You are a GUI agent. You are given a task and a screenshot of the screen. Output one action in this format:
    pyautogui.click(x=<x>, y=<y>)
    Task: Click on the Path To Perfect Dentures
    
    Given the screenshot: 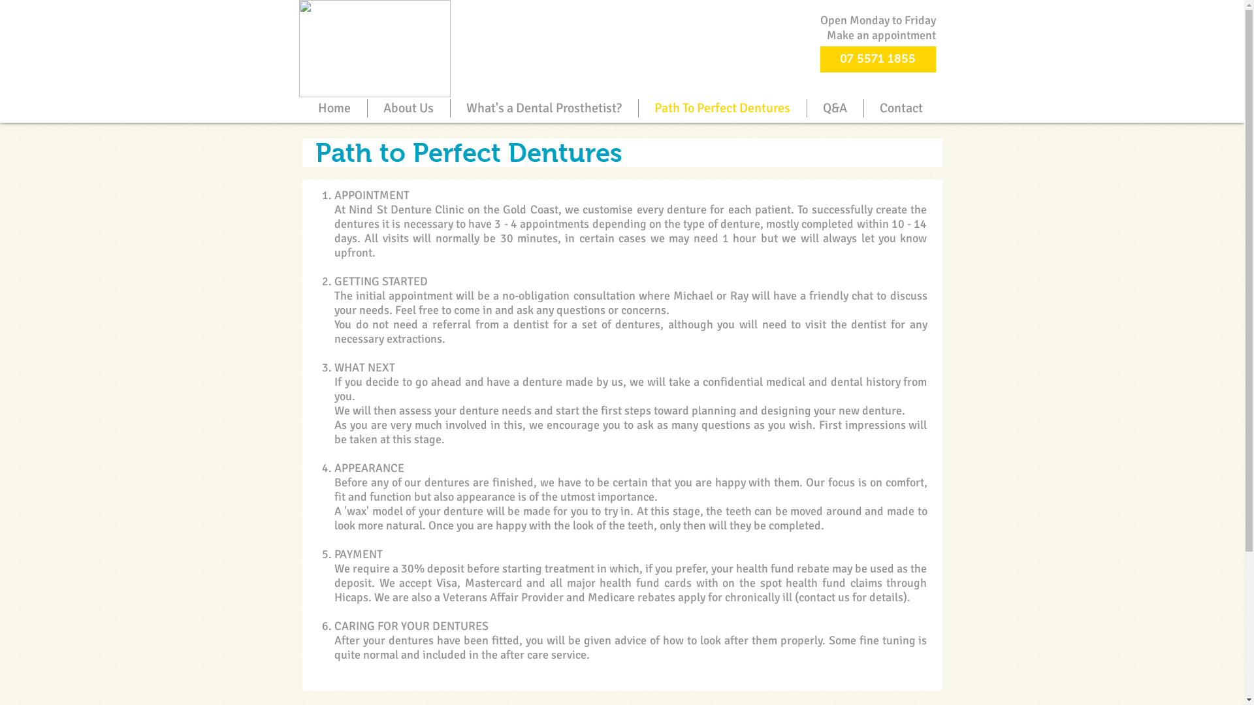 What is the action you would take?
    pyautogui.click(x=722, y=108)
    